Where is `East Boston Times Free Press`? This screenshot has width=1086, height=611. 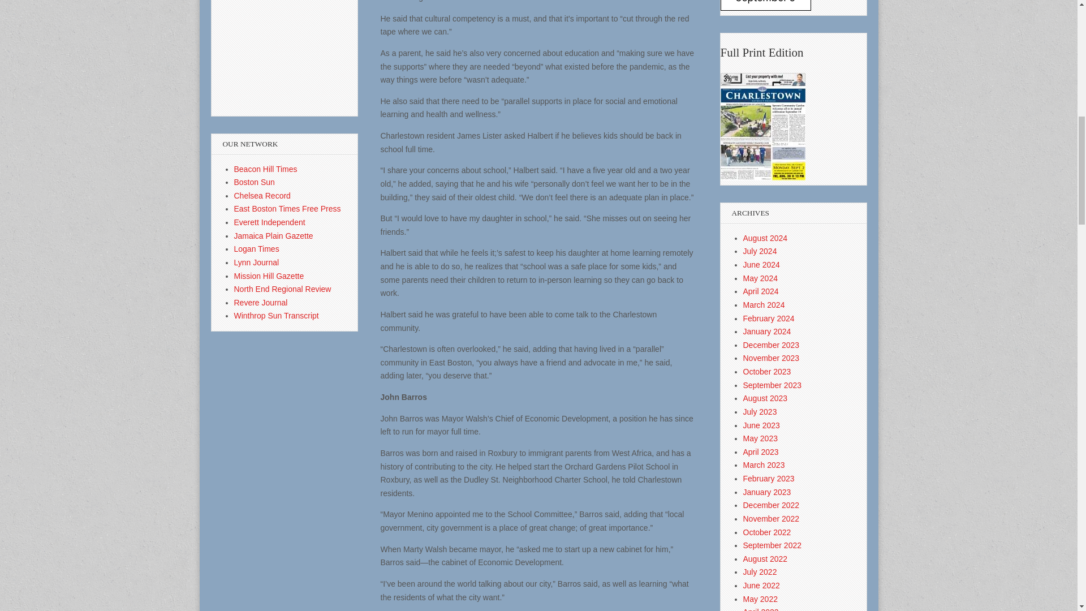
East Boston Times Free Press is located at coordinates (287, 208).